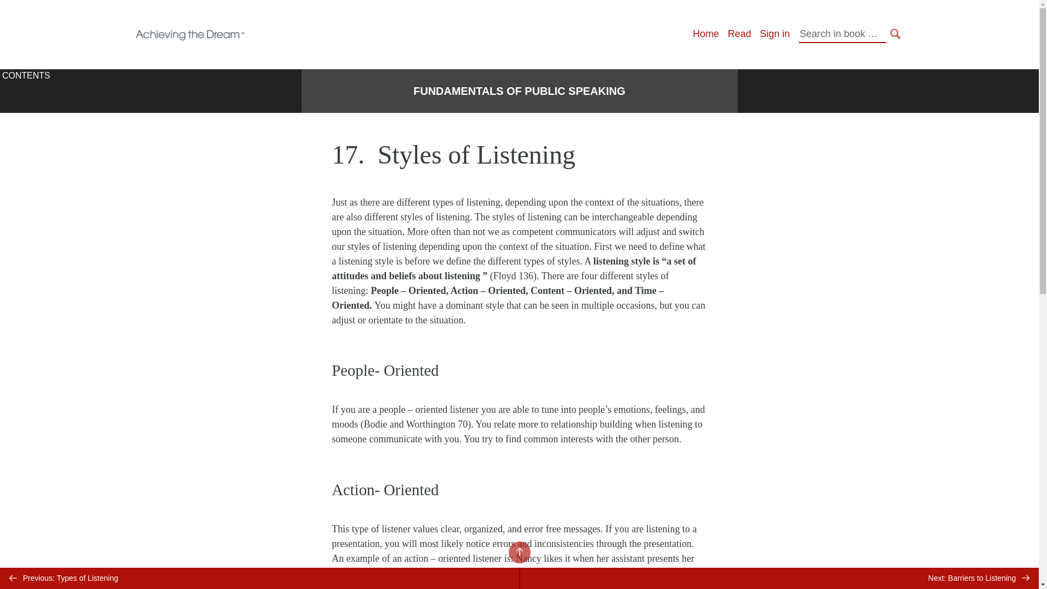  I want to click on FUNDAMENTALS OF PUBLIC SPEAKING, so click(519, 91).